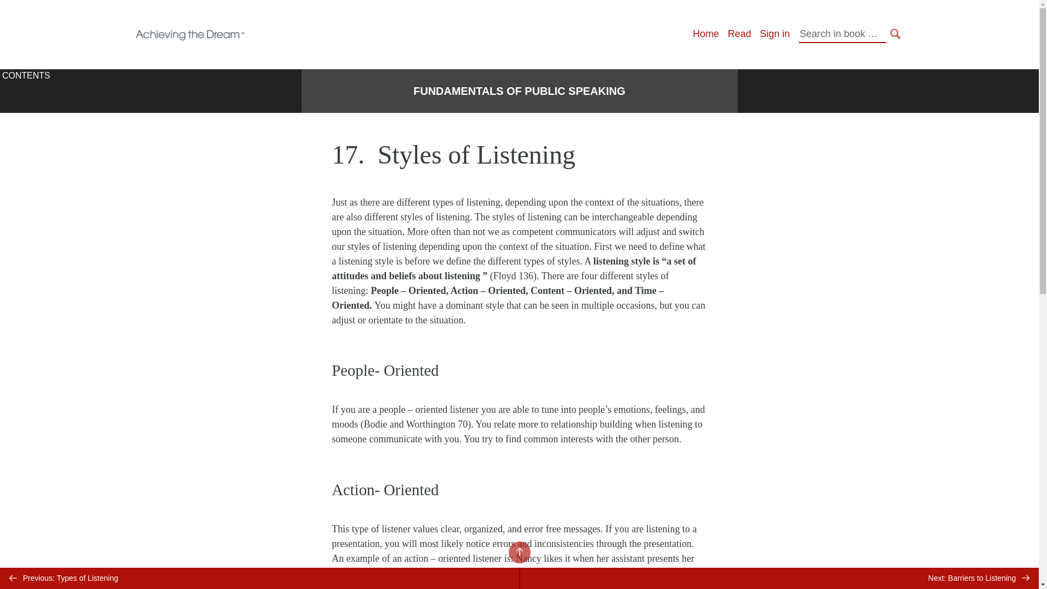  I want to click on FUNDAMENTALS OF PUBLIC SPEAKING, so click(519, 91).